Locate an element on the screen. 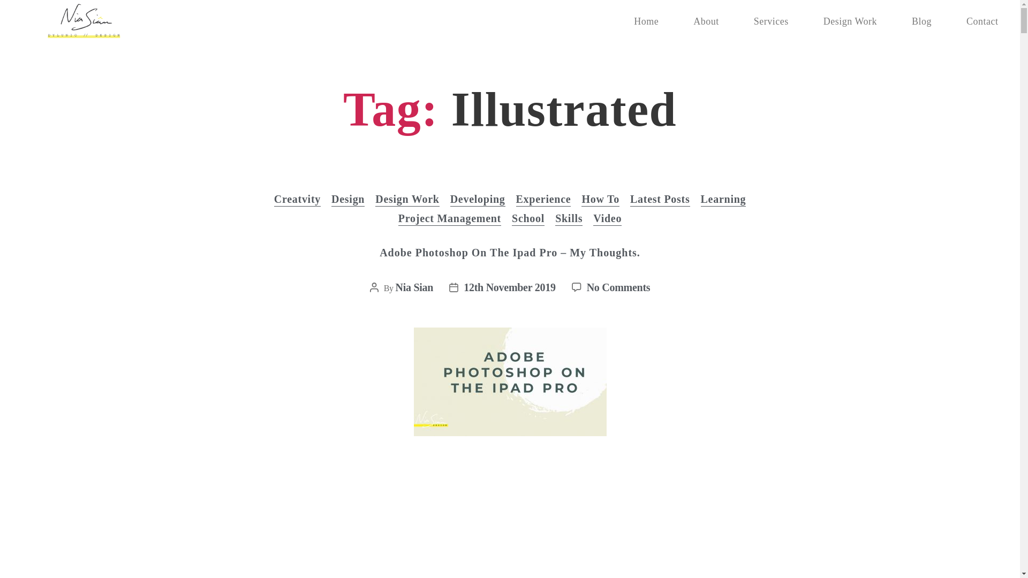 The height and width of the screenshot is (578, 1028). Experience is located at coordinates (543, 199).